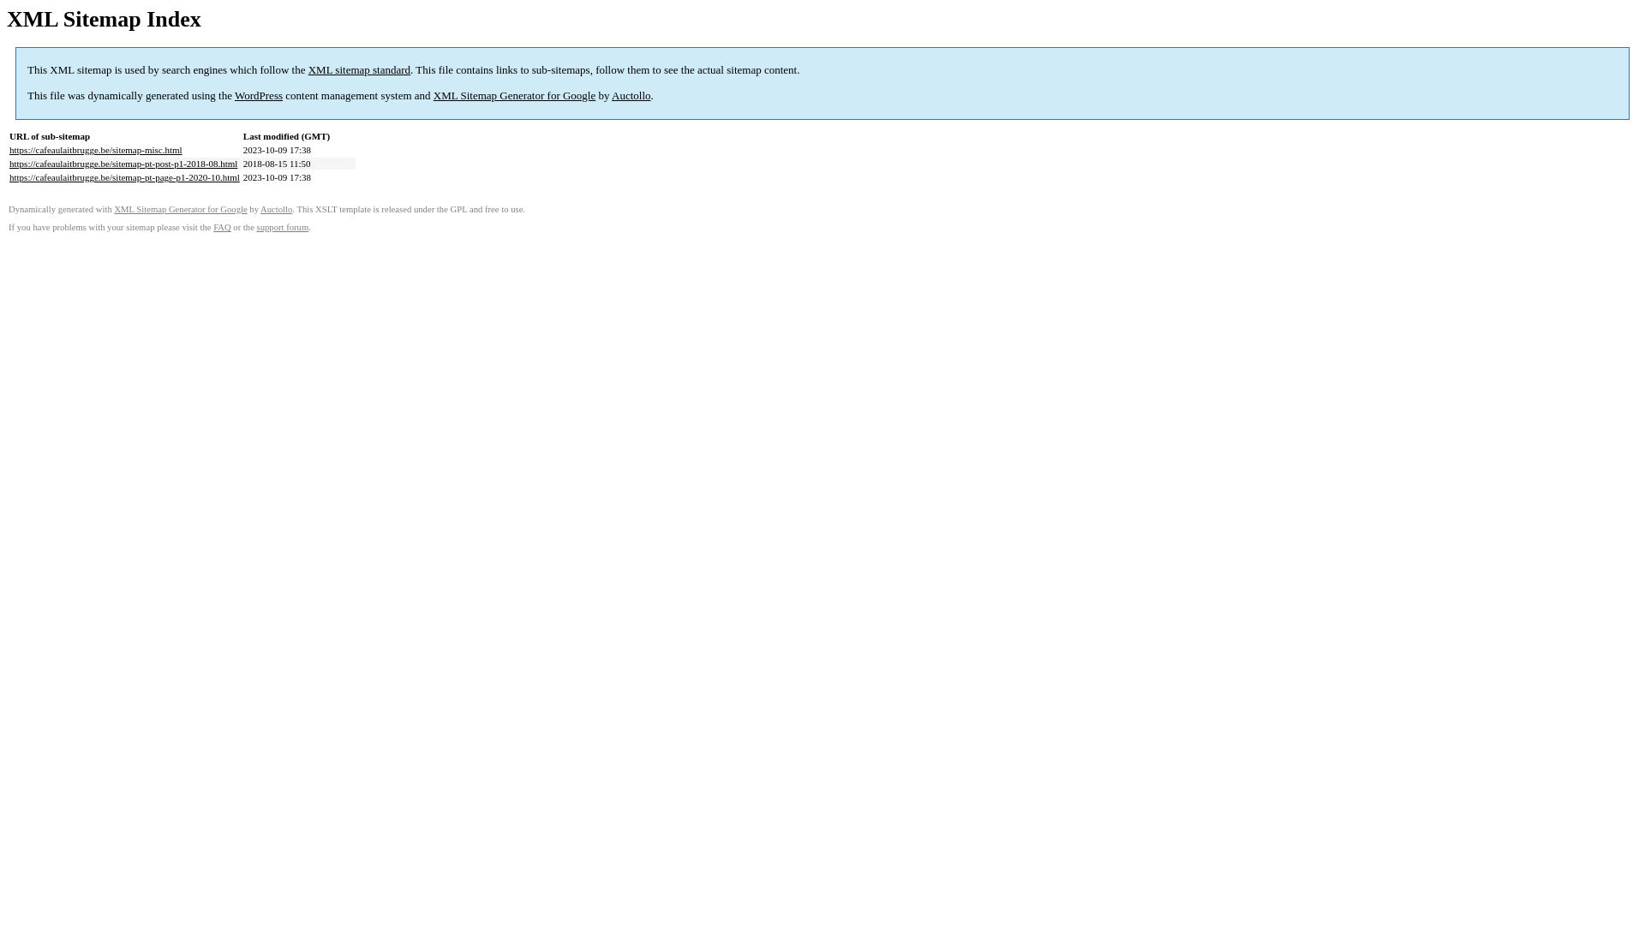 The width and height of the screenshot is (1645, 925). What do you see at coordinates (276, 209) in the screenshot?
I see `Auctollo` at bounding box center [276, 209].